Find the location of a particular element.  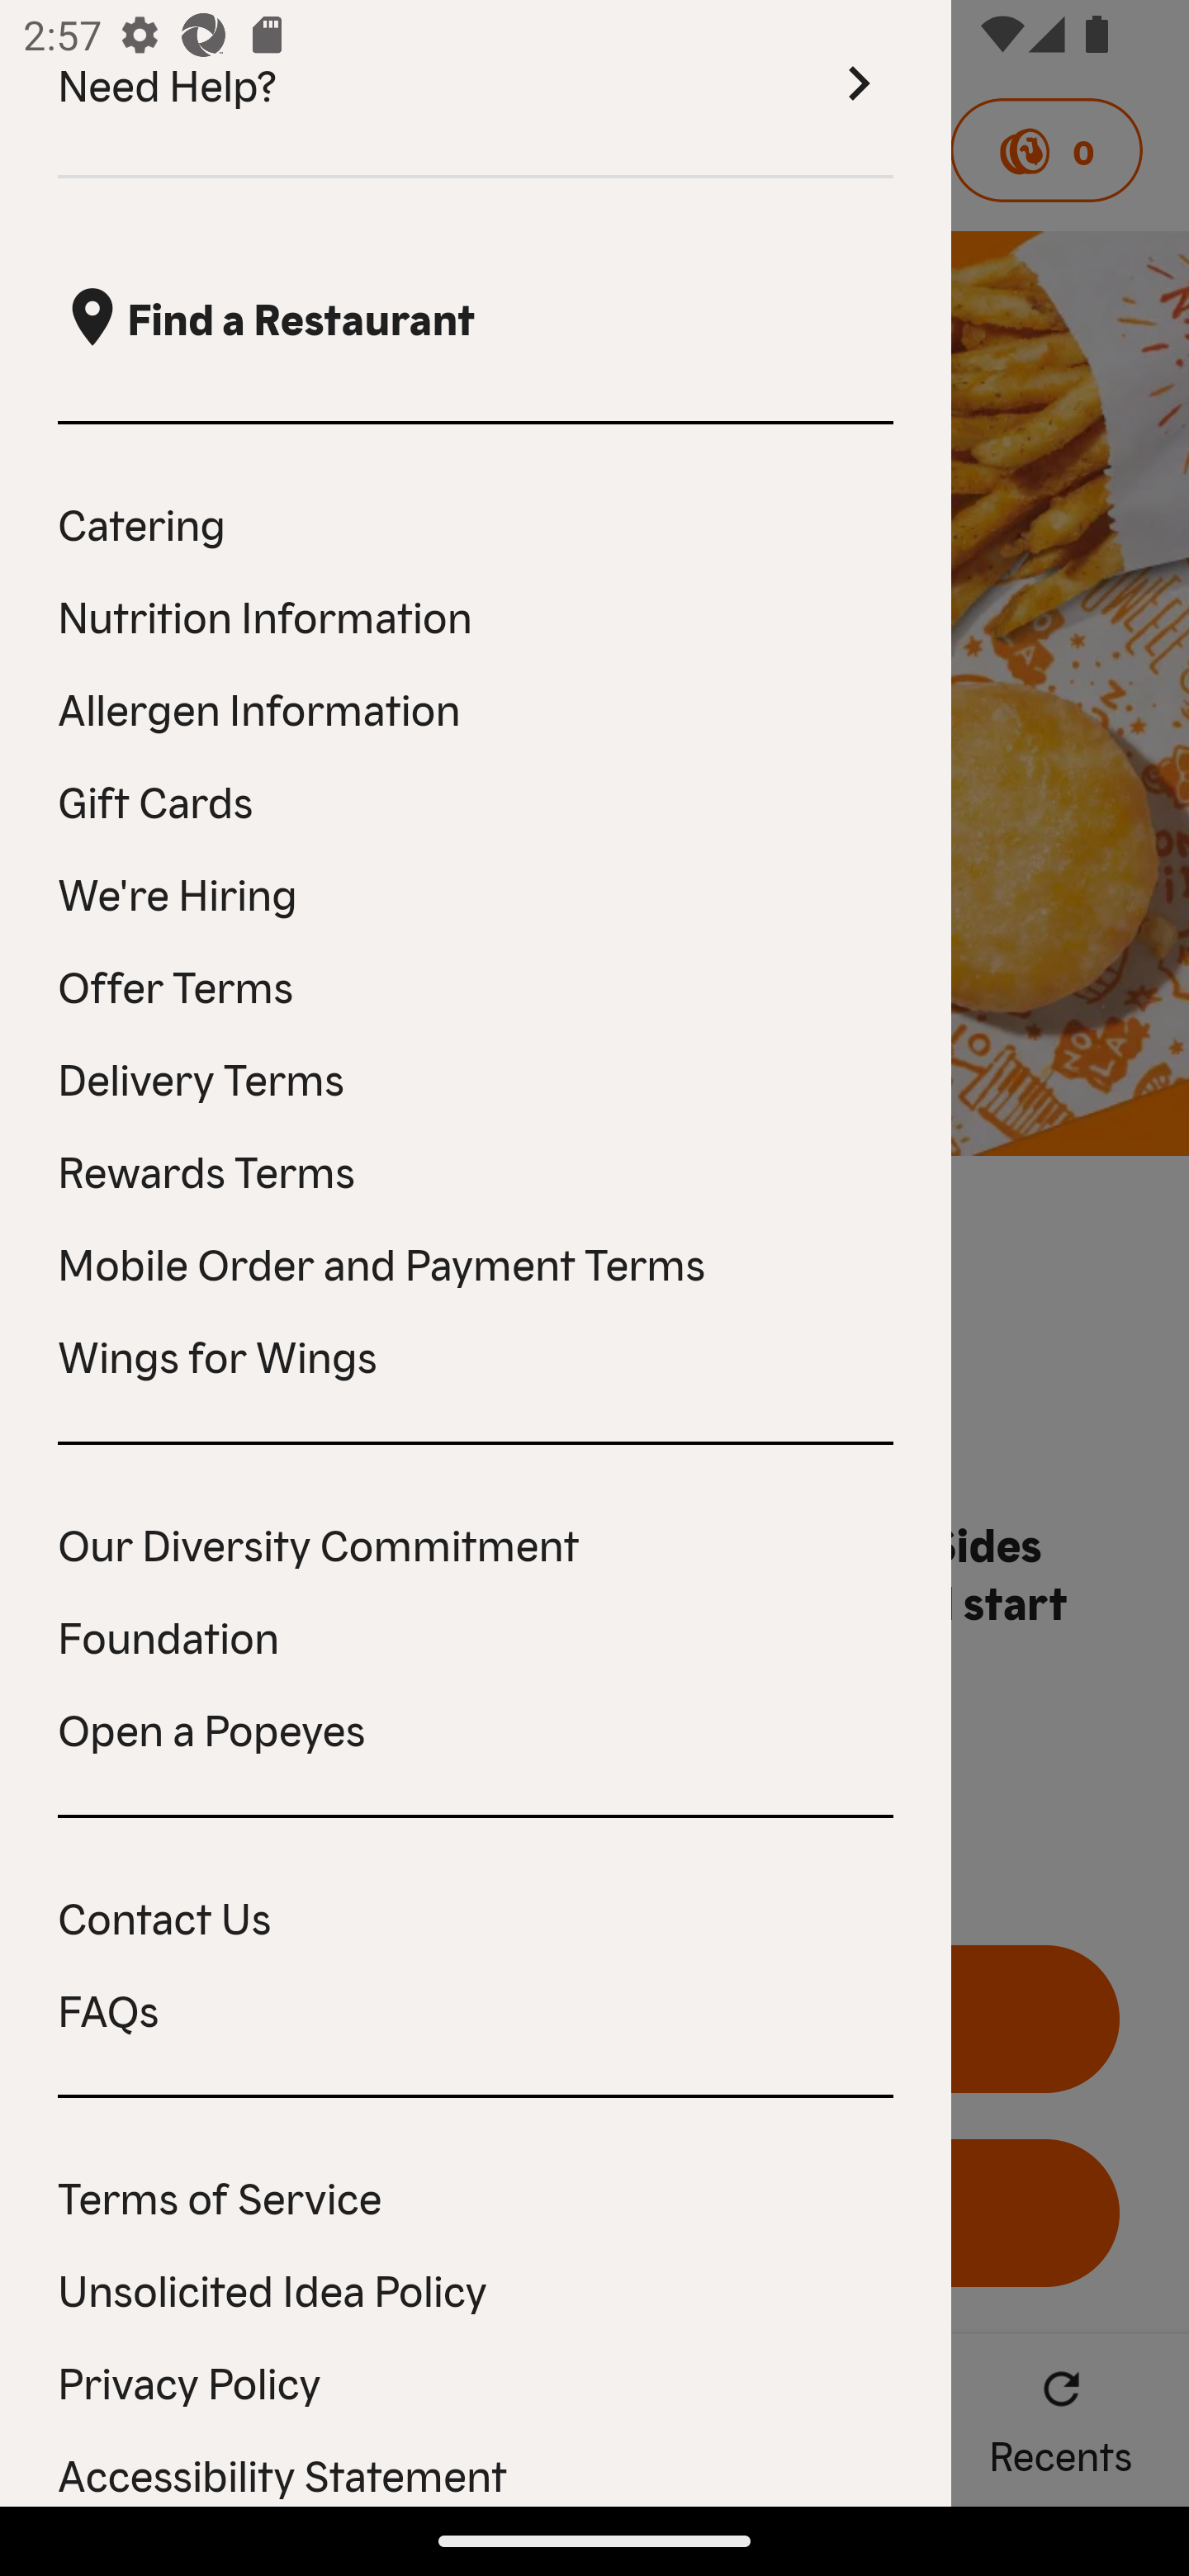

Wings for Wings is located at coordinates (476, 1354).